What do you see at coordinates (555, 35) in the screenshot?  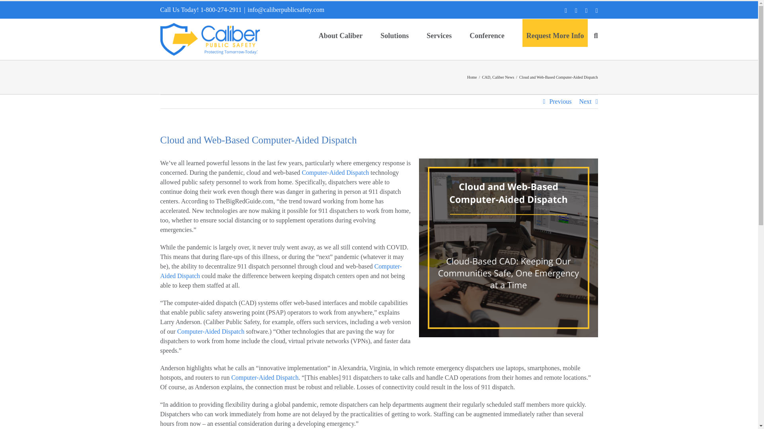 I see `Request More Info` at bounding box center [555, 35].